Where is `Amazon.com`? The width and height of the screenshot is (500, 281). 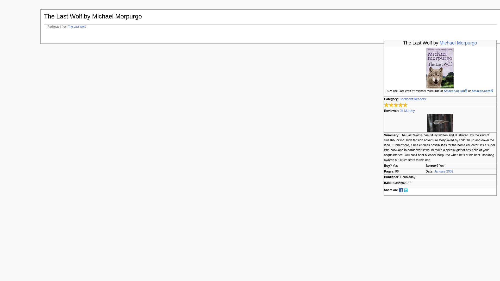 Amazon.com is located at coordinates (482, 91).